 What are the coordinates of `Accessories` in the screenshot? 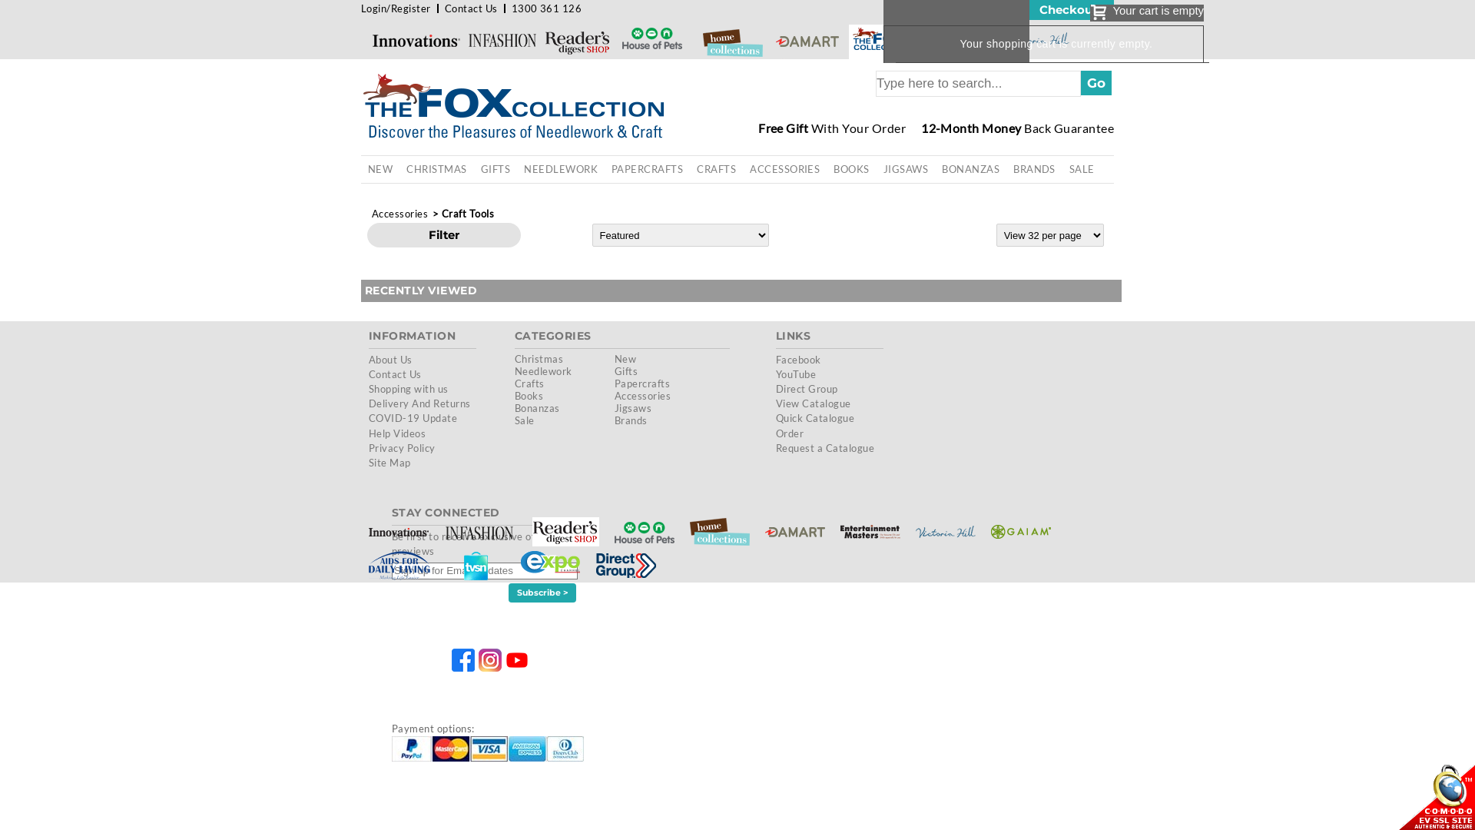 It's located at (642, 396).